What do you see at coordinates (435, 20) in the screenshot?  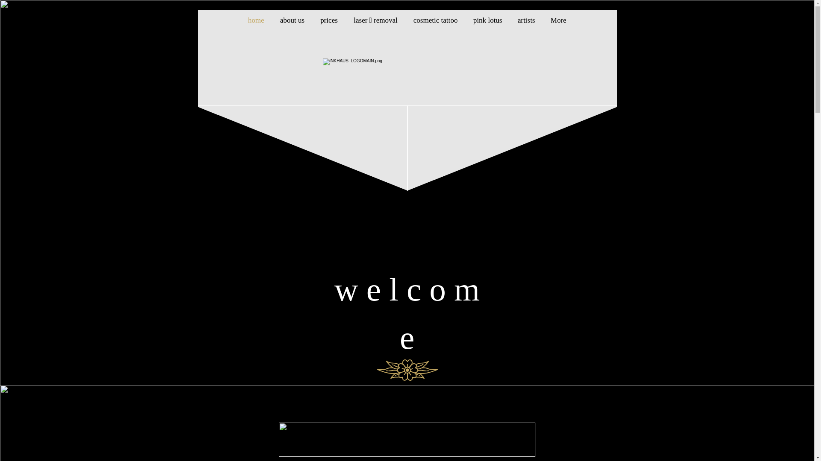 I see `cosmetic tattoo` at bounding box center [435, 20].